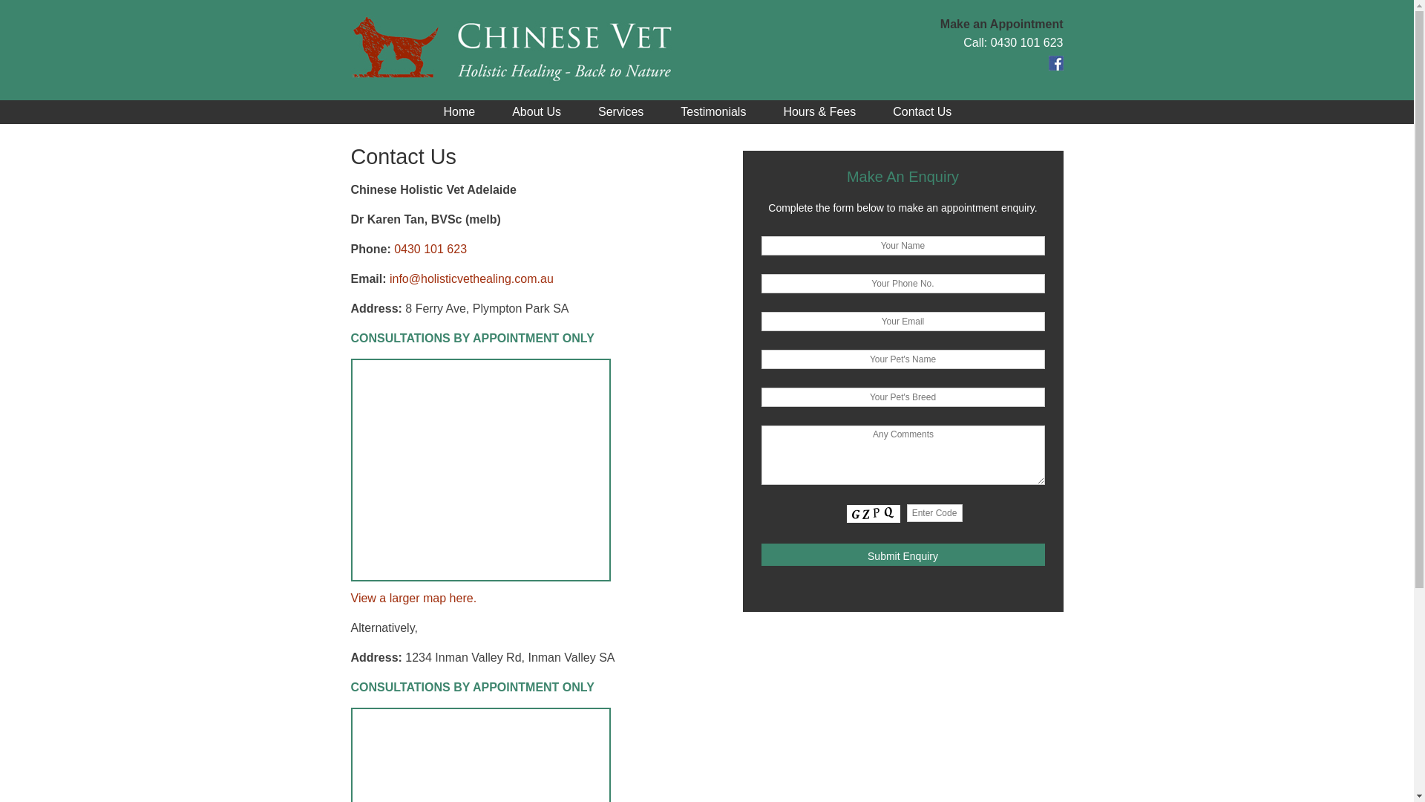 Image resolution: width=1425 pixels, height=802 pixels. I want to click on Testimonials, so click(713, 111).